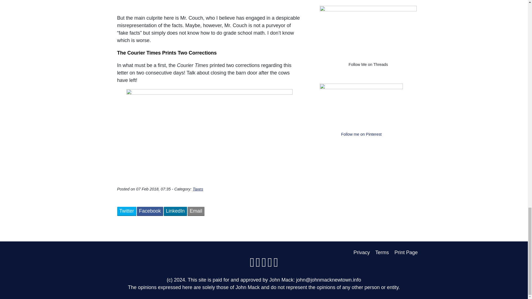 The image size is (532, 299). I want to click on LinkedIn, so click(175, 211).